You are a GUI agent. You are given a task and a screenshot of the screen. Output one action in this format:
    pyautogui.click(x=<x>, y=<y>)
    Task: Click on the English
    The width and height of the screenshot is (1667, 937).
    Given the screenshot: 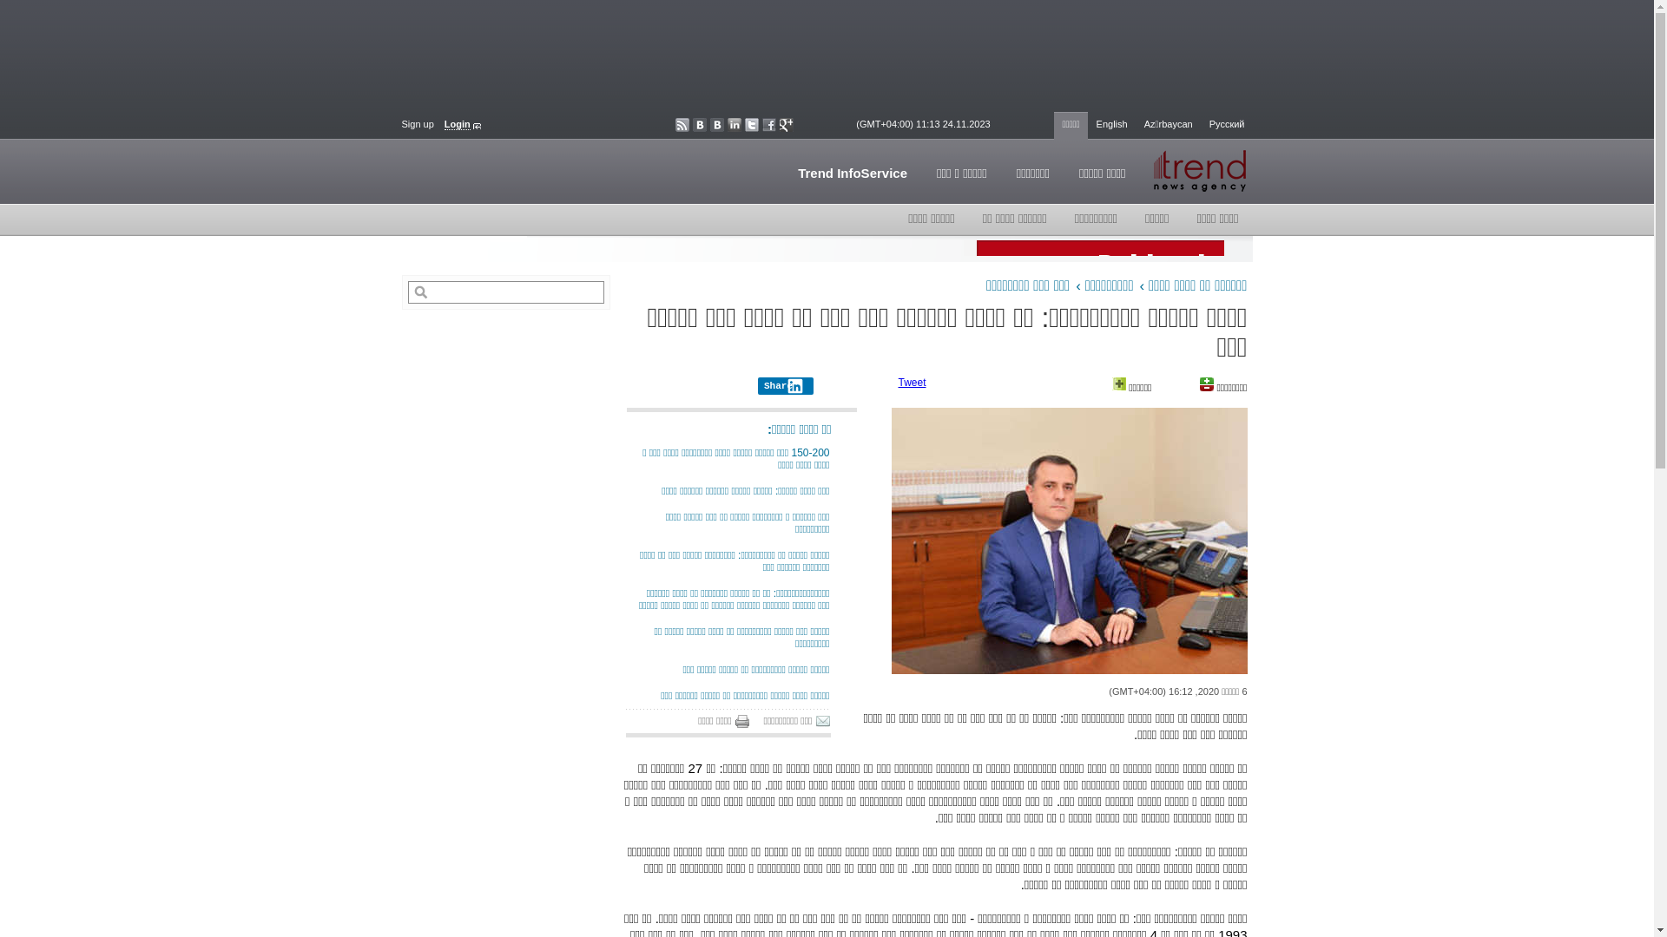 What is the action you would take?
    pyautogui.click(x=1111, y=126)
    